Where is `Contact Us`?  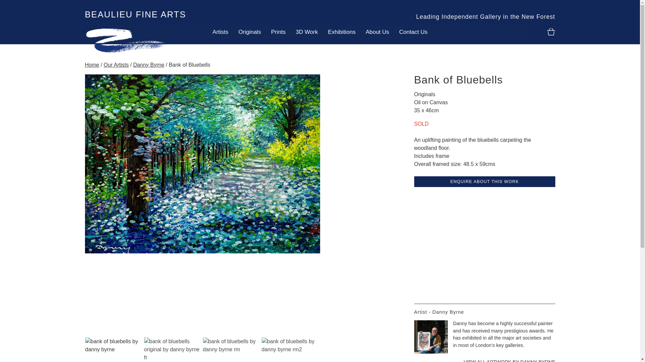
Contact Us is located at coordinates (413, 32).